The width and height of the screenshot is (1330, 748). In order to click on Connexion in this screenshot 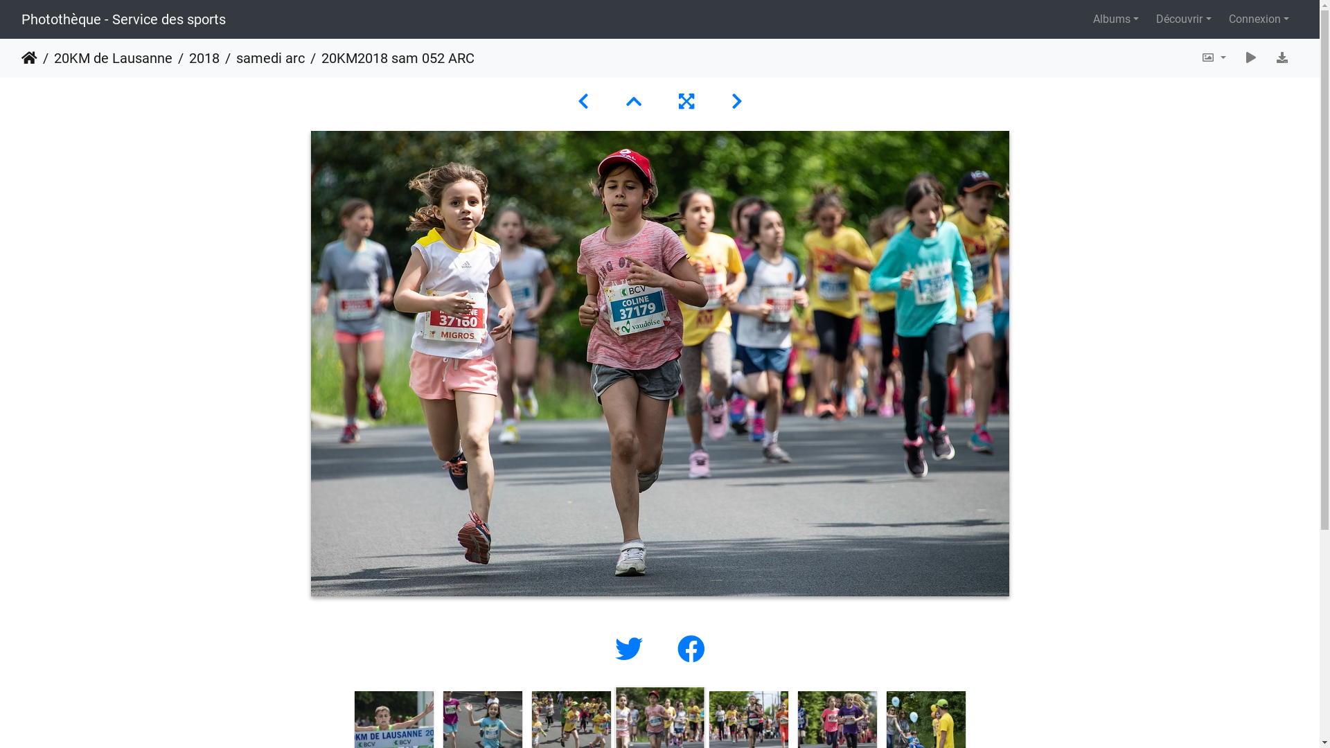, I will do `click(1259, 19)`.